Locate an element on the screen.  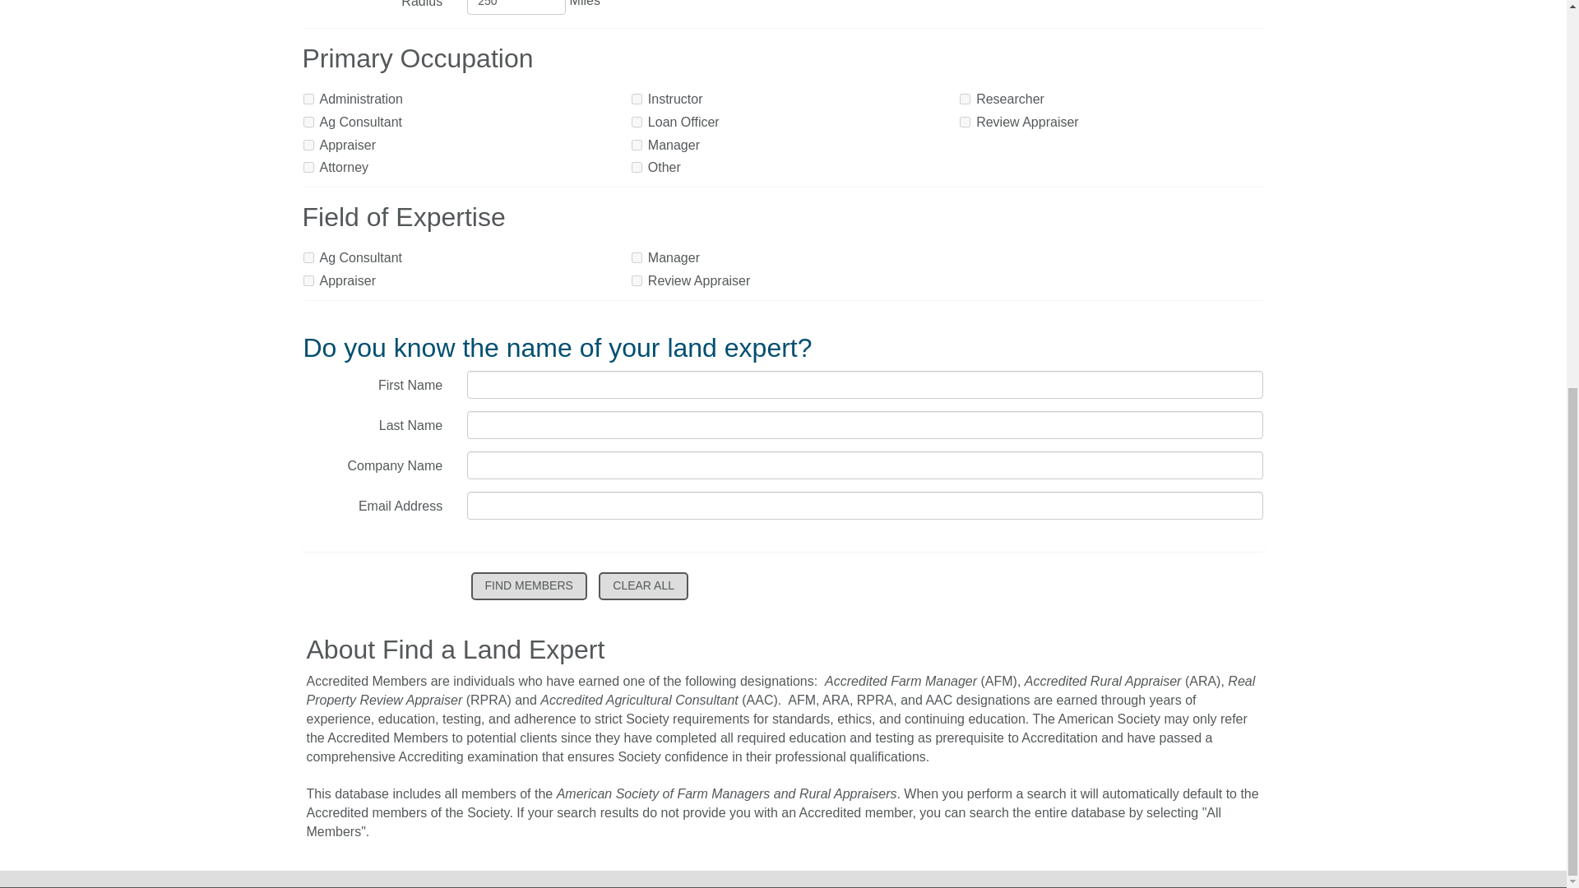
Appraiser is located at coordinates (308, 145).